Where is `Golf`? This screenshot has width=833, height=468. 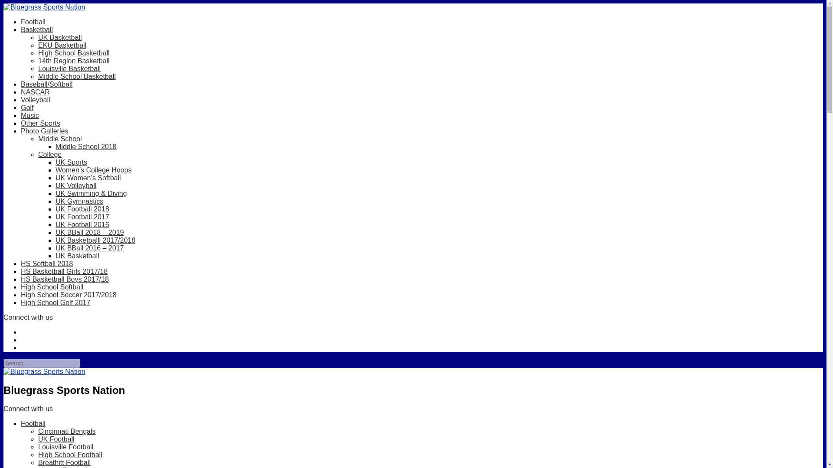 Golf is located at coordinates (27, 107).